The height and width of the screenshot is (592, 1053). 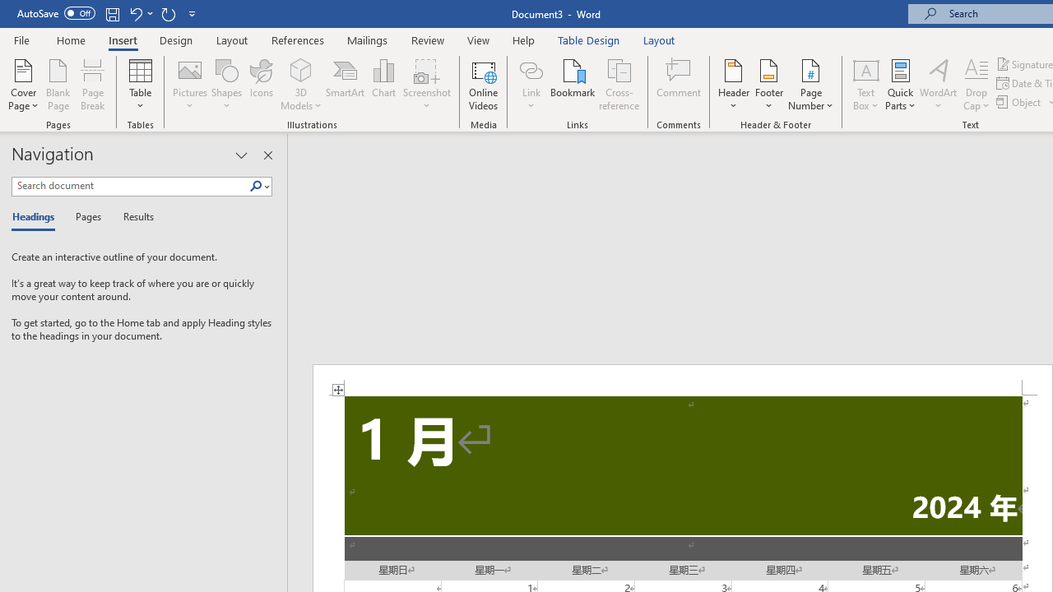 What do you see at coordinates (680, 84) in the screenshot?
I see `Comment` at bounding box center [680, 84].